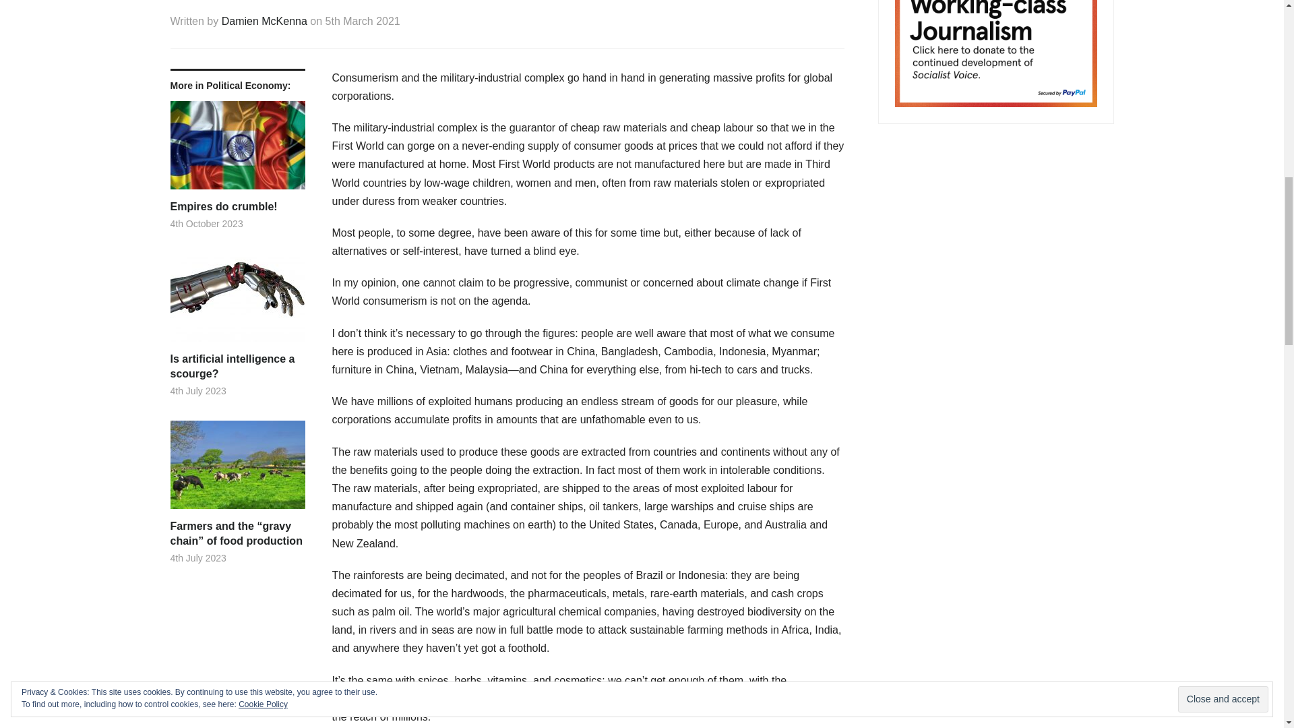  What do you see at coordinates (237, 206) in the screenshot?
I see `Permalink to Empires do crumble!` at bounding box center [237, 206].